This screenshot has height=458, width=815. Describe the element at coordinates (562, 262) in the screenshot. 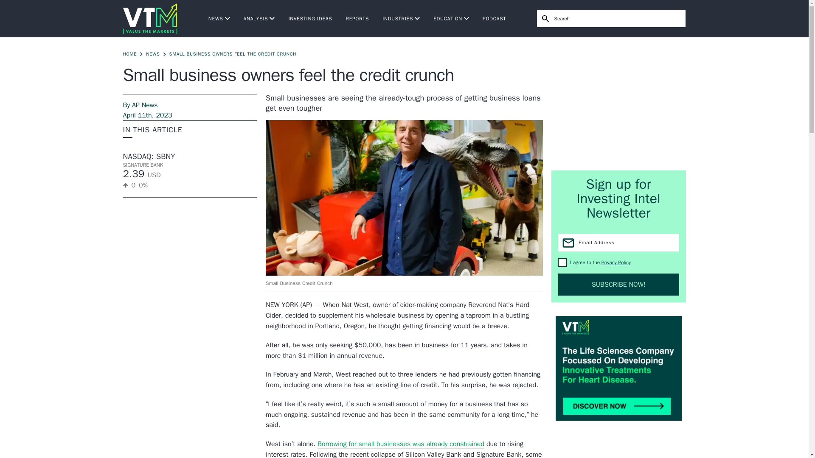

I see `Yes` at that location.